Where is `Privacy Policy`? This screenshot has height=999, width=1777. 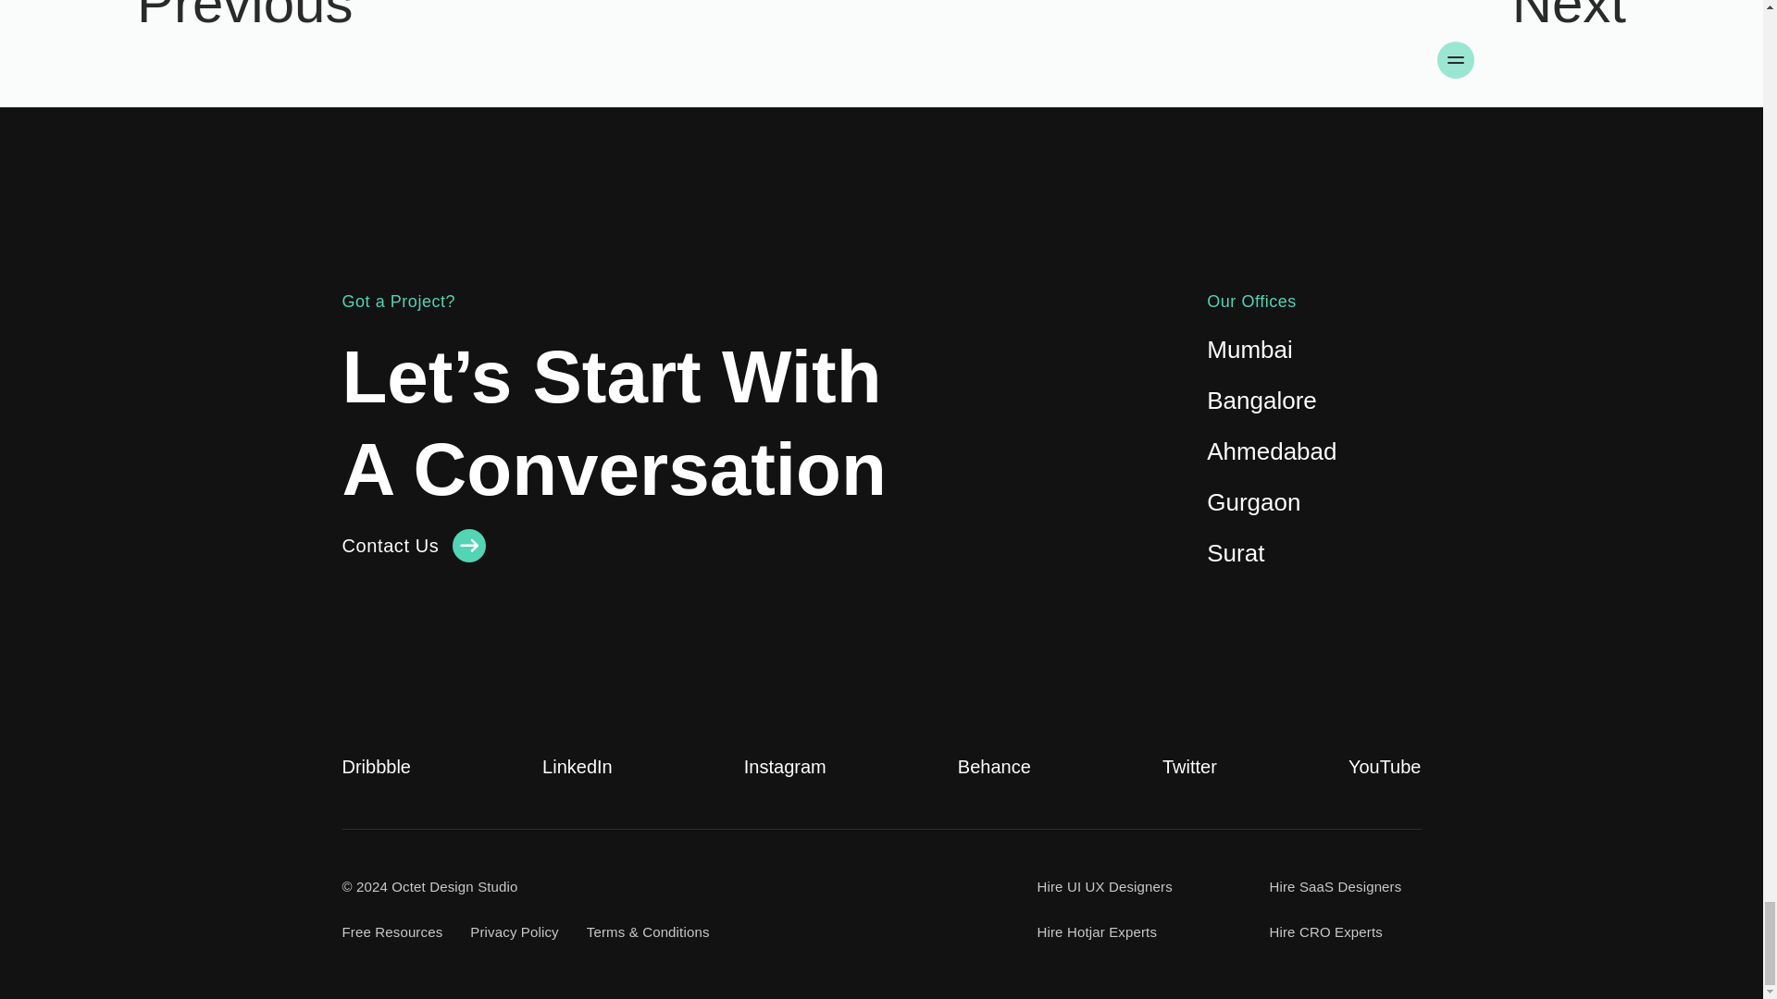
Privacy Policy is located at coordinates (514, 932).